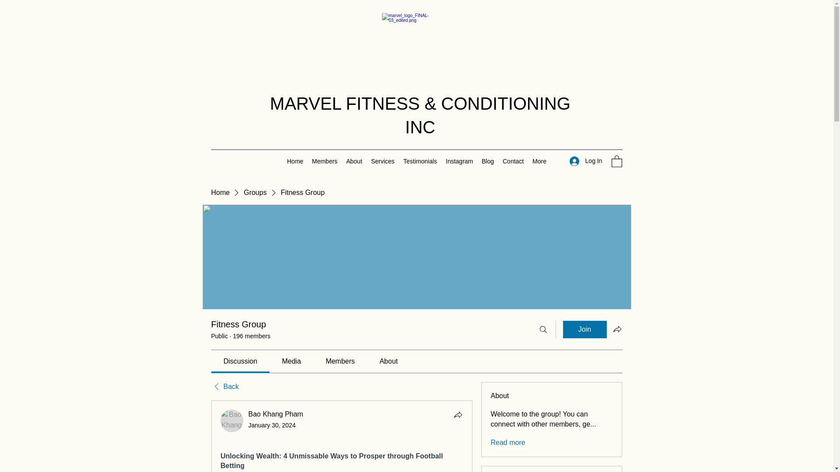 This screenshot has height=472, width=840. What do you see at coordinates (232, 421) in the screenshot?
I see `Bao Khang Pham` at bounding box center [232, 421].